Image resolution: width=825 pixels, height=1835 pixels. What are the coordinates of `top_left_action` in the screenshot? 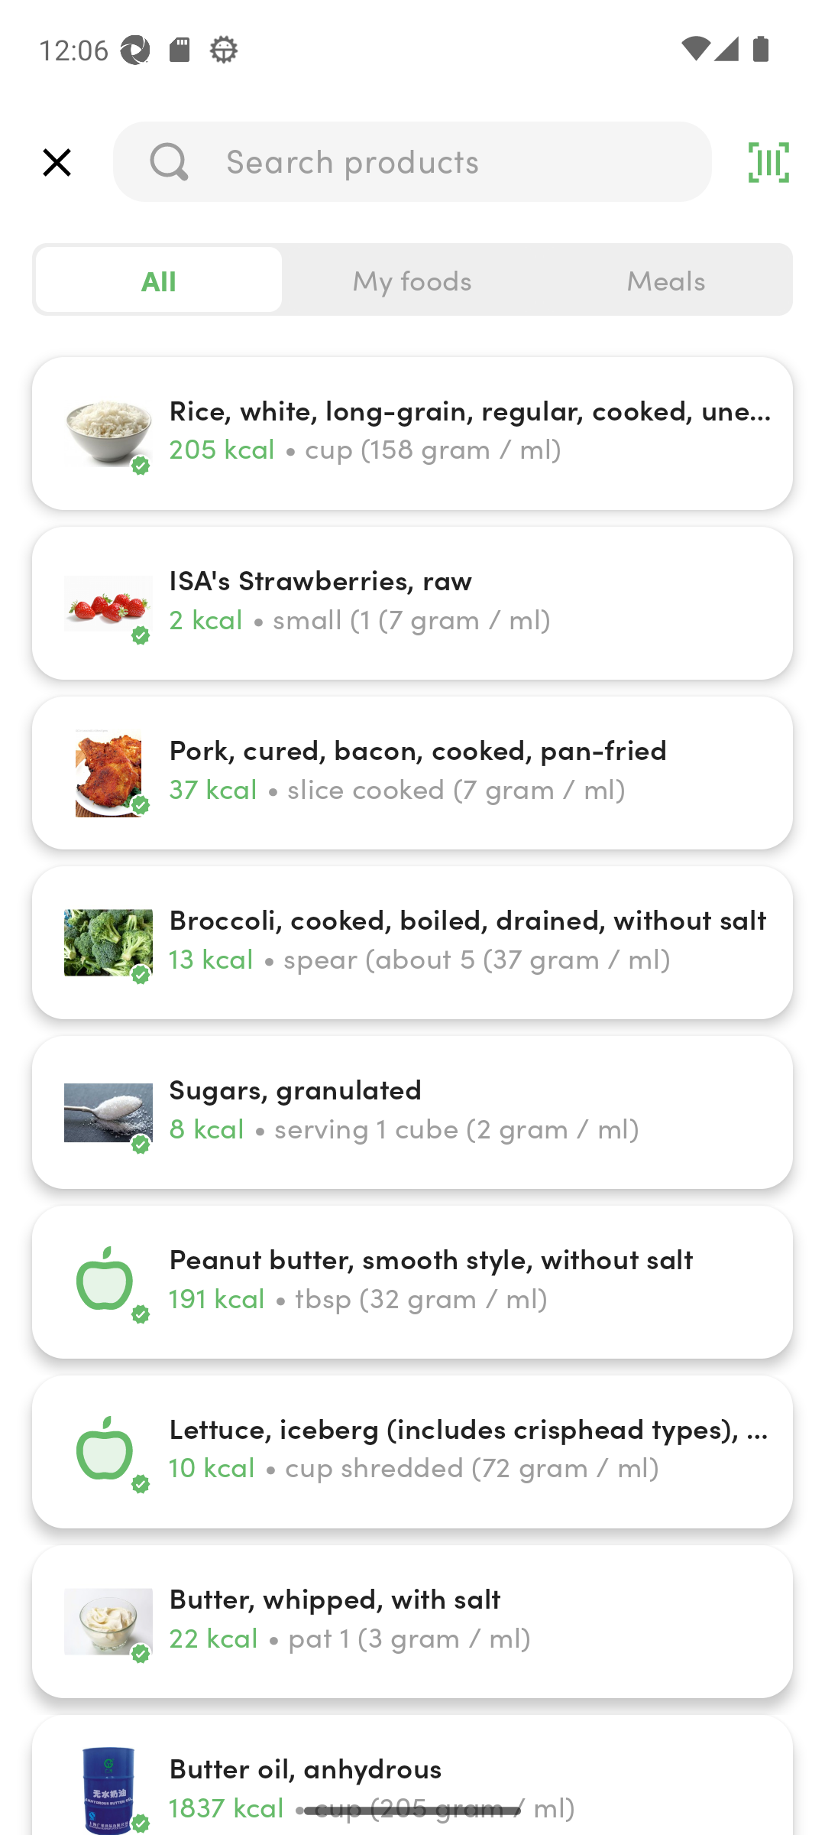 It's located at (57, 162).